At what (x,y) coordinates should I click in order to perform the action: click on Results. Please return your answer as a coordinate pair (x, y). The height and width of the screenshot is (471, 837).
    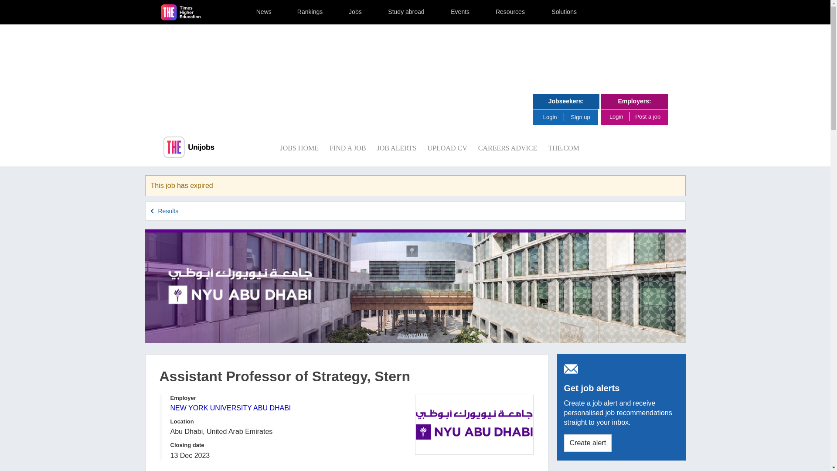
    Looking at the image, I should click on (164, 211).